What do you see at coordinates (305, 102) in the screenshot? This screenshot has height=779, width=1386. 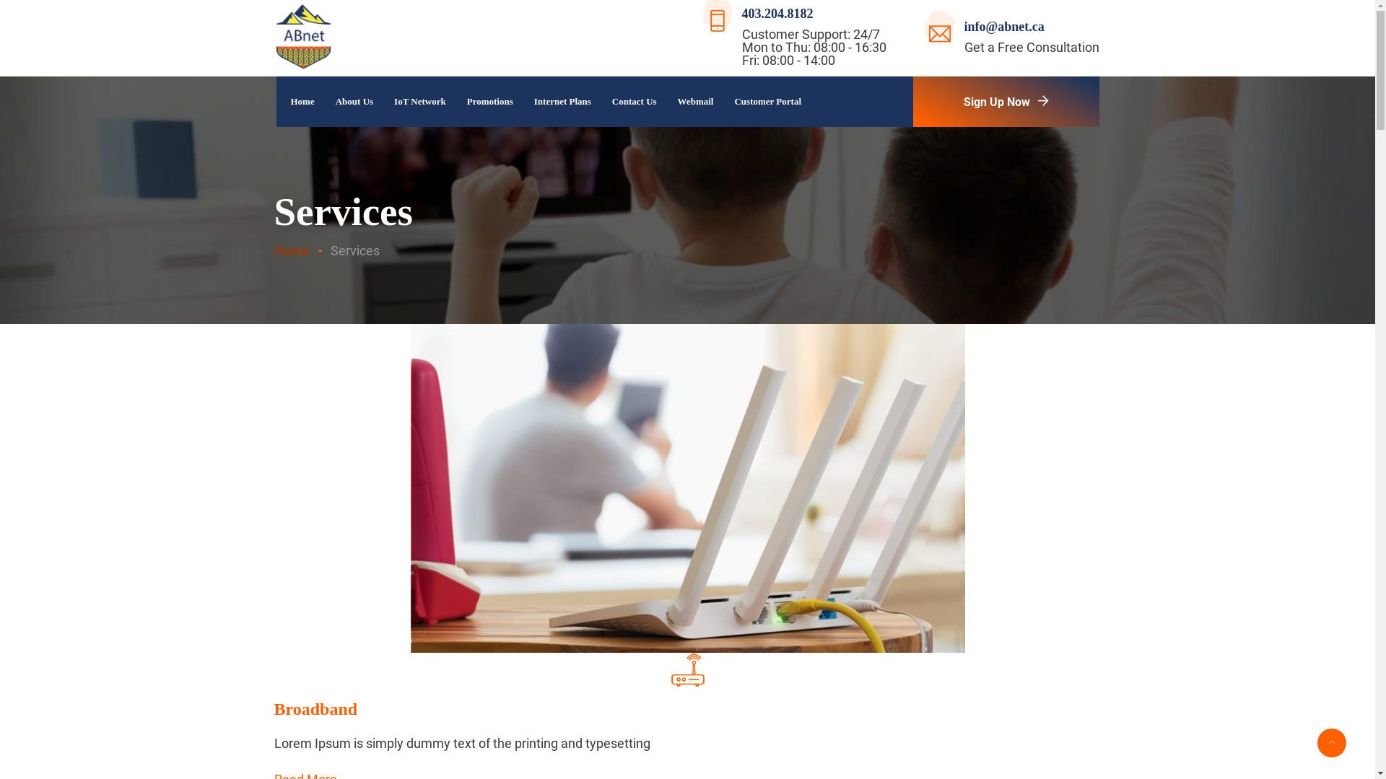 I see `Home` at bounding box center [305, 102].